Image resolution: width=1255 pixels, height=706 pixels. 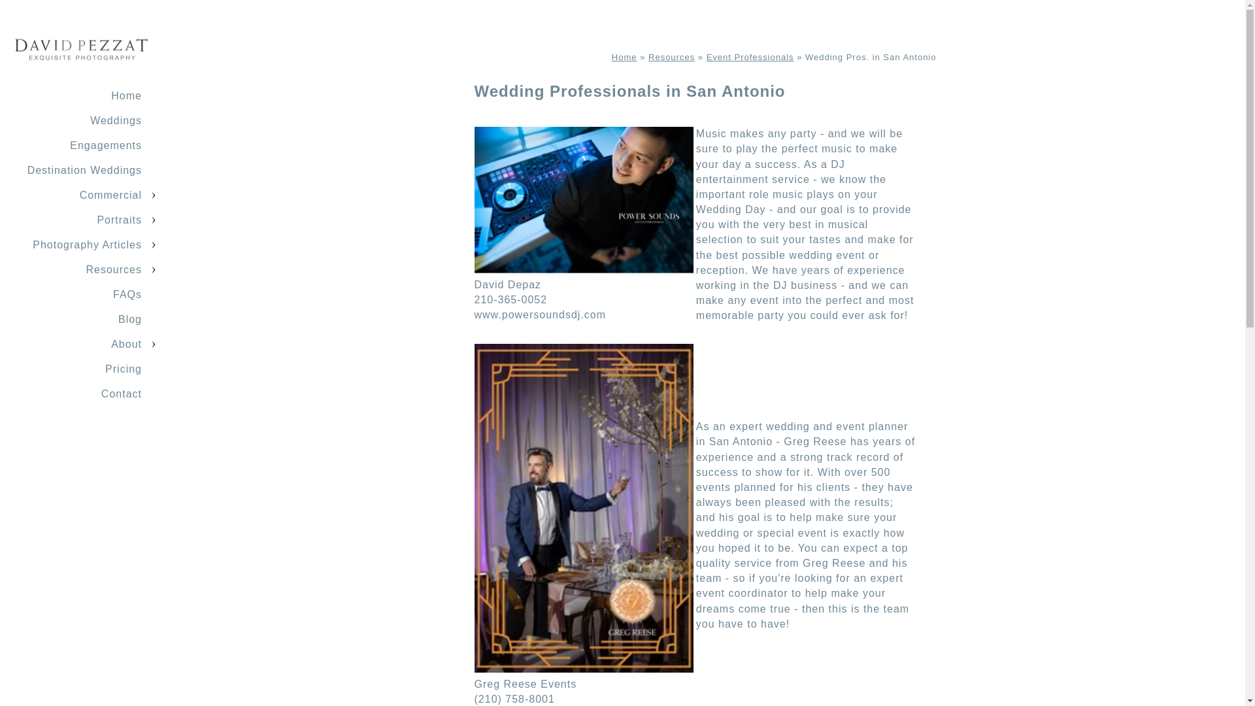 I want to click on About, so click(x=126, y=344).